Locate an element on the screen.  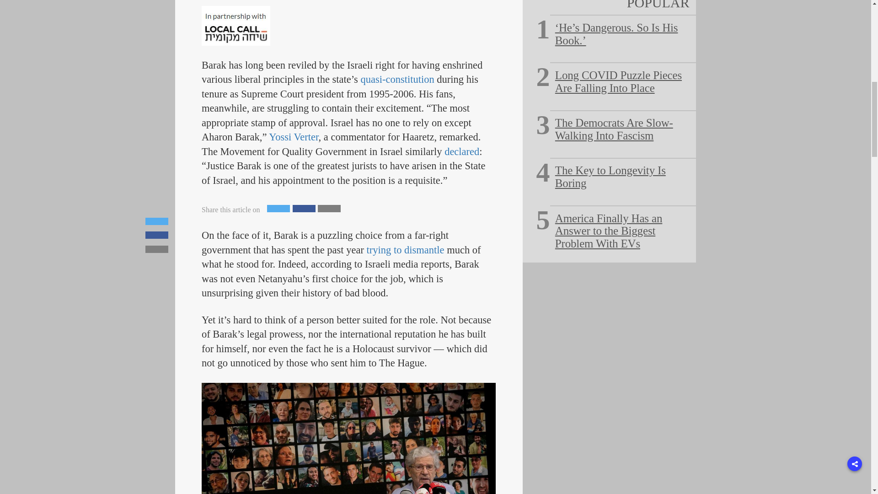
Mail is located at coordinates (329, 209).